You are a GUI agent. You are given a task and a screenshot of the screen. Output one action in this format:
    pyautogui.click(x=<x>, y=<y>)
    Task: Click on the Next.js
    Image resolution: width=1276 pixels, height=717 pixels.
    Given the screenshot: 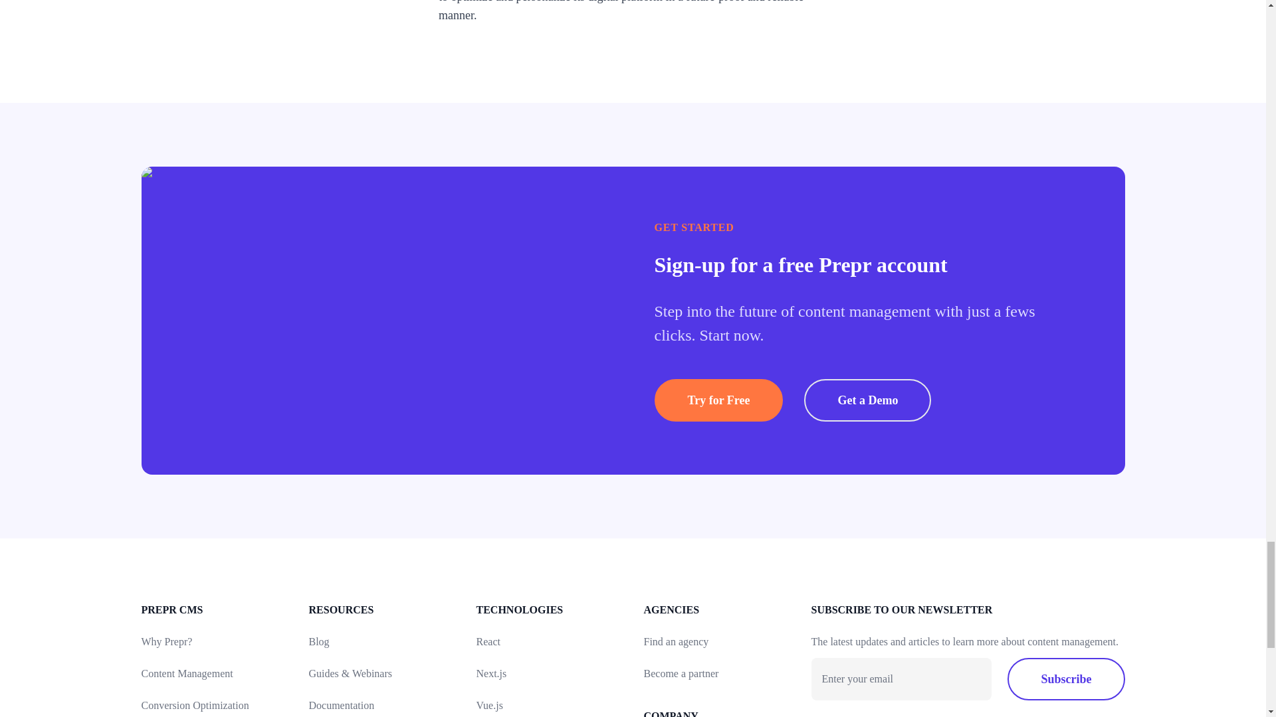 What is the action you would take?
    pyautogui.click(x=491, y=673)
    